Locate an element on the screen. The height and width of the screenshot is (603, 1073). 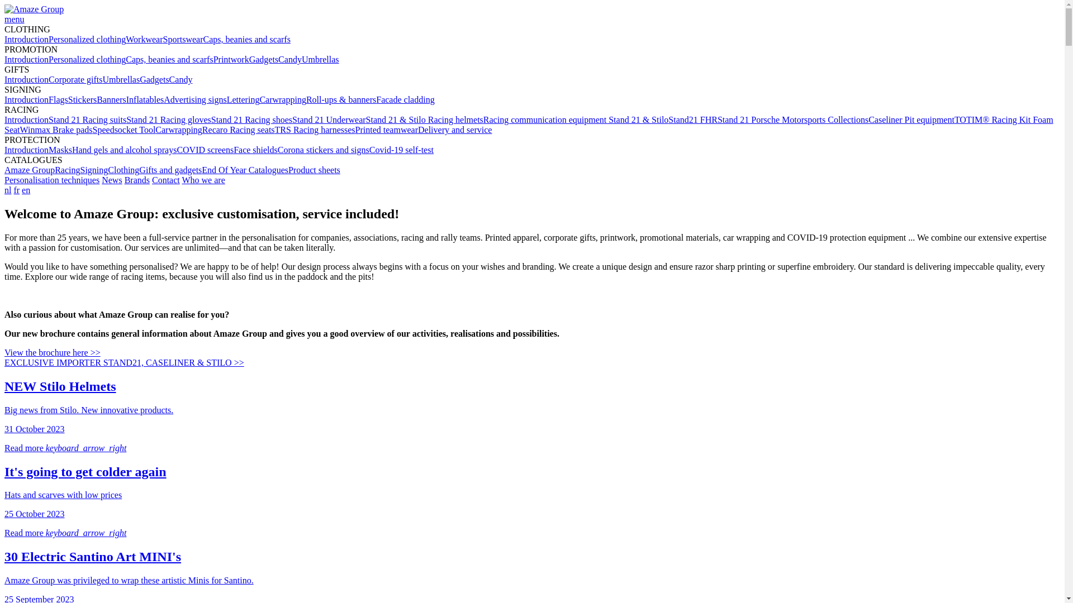
News is located at coordinates (112, 180).